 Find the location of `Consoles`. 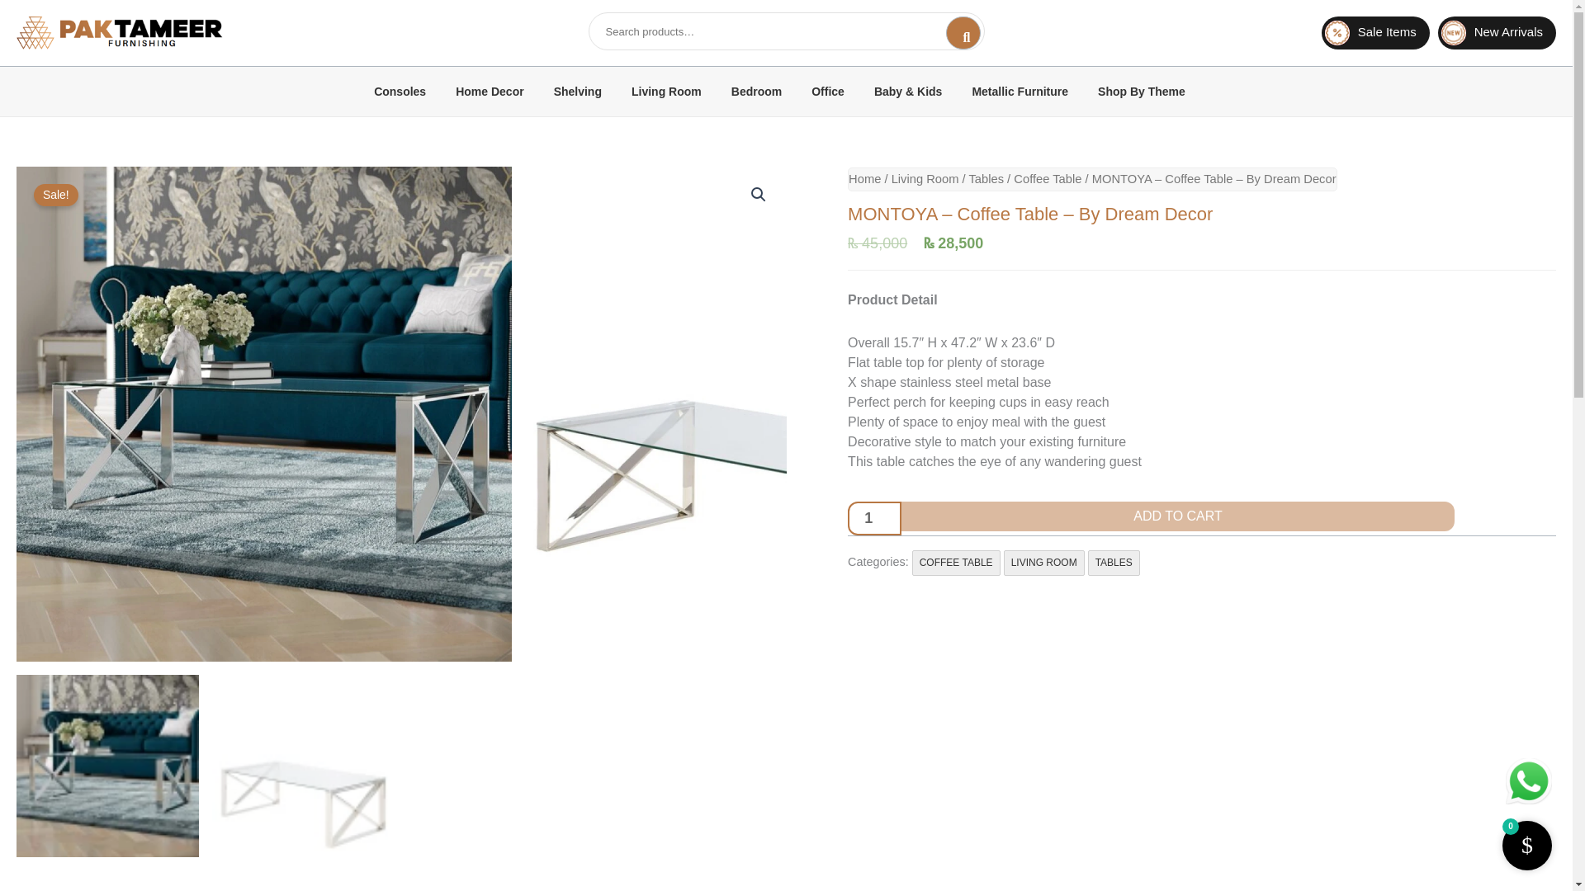

Consoles is located at coordinates (400, 91).